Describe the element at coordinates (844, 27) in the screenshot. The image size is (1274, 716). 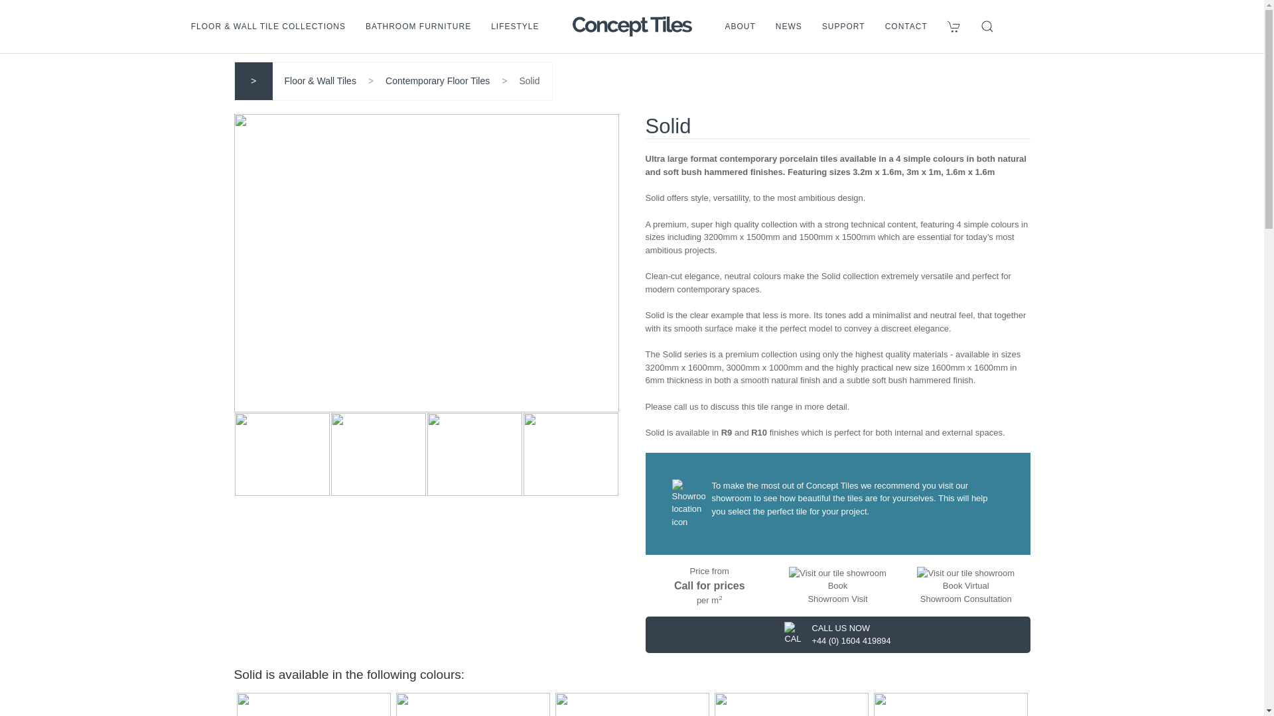
I see `SUPPORT` at that location.